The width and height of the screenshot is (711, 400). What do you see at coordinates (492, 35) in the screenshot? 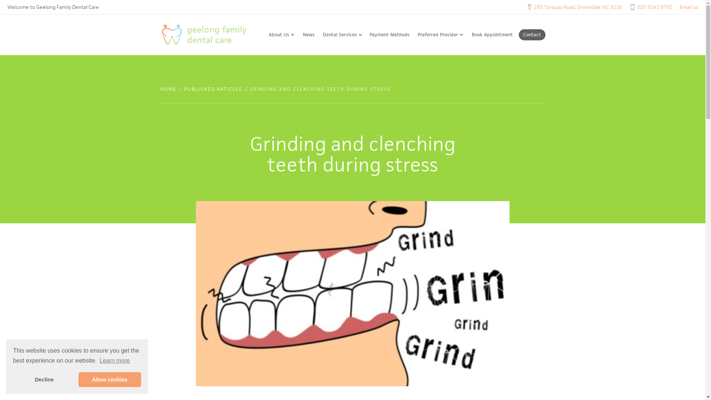
I see `Book Appointment` at bounding box center [492, 35].